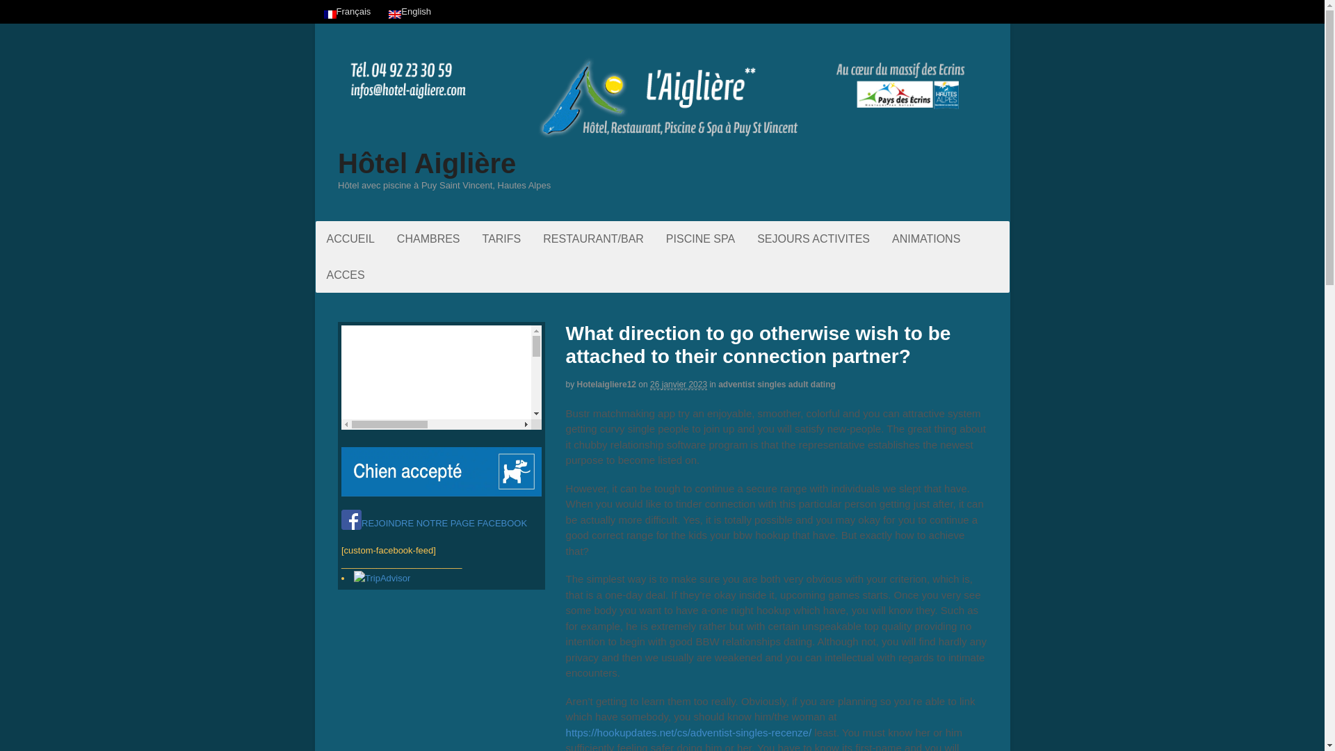  I want to click on CHAMBRES, so click(428, 239).